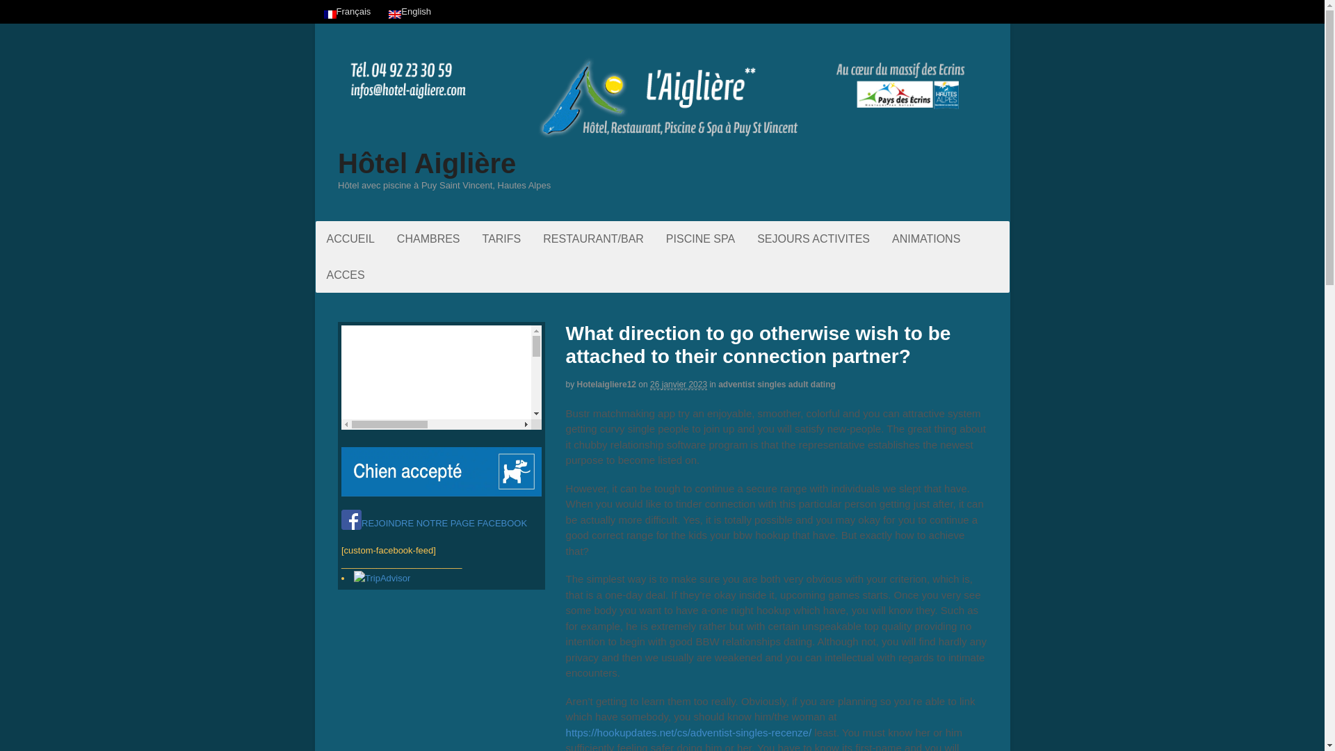  I want to click on CHAMBRES, so click(428, 239).